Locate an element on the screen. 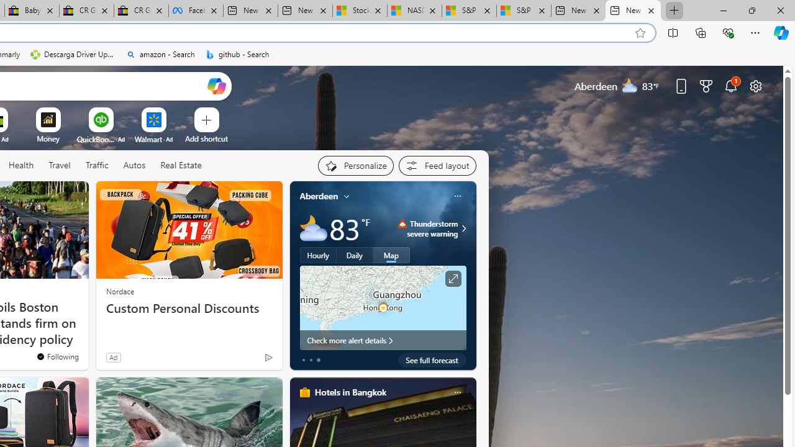 This screenshot has width=795, height=447. hotels-header-icon is located at coordinates (304, 392).